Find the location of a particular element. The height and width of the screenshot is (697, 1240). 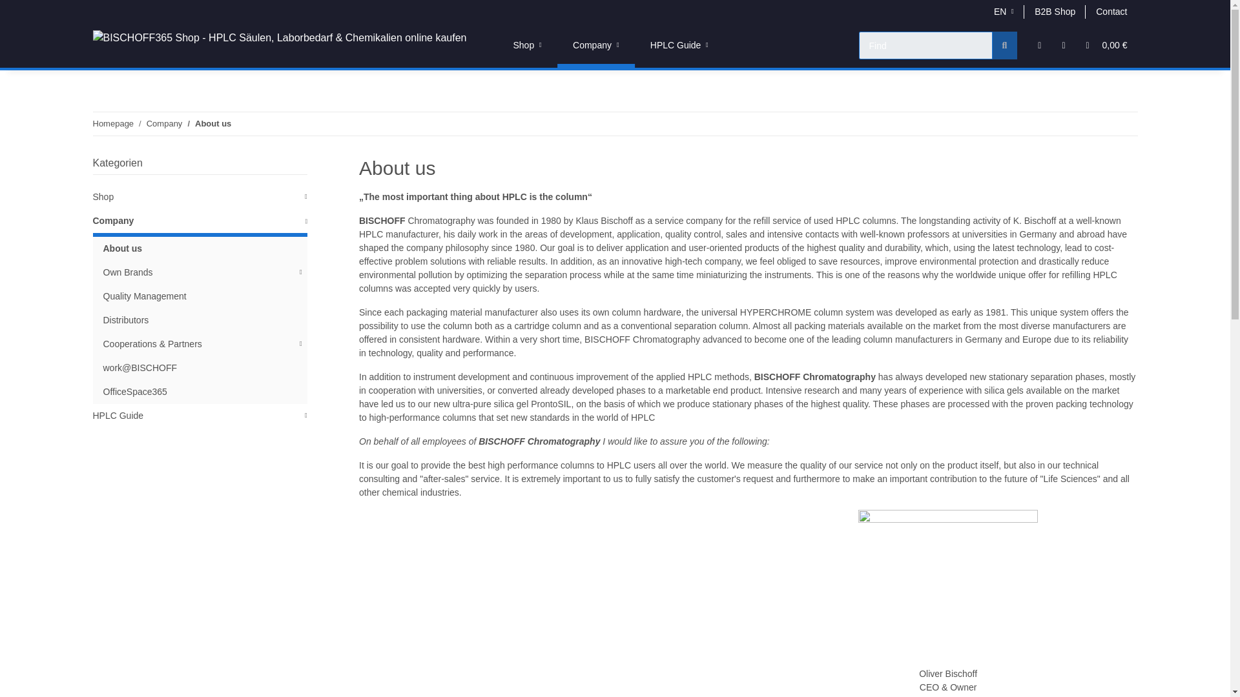

Company is located at coordinates (672, 45).